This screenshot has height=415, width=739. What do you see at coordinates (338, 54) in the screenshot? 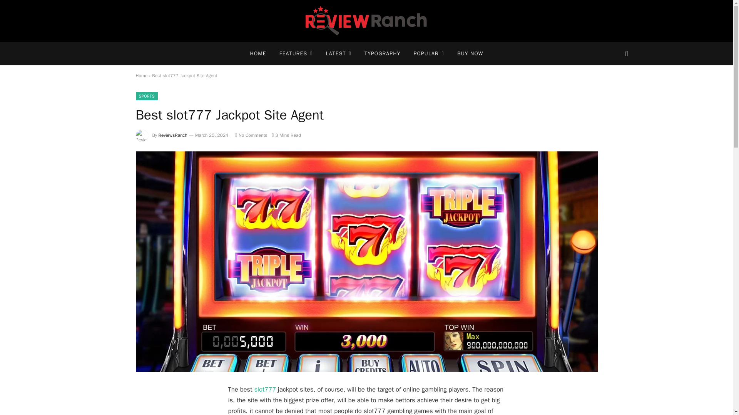
I see `LATEST` at bounding box center [338, 54].